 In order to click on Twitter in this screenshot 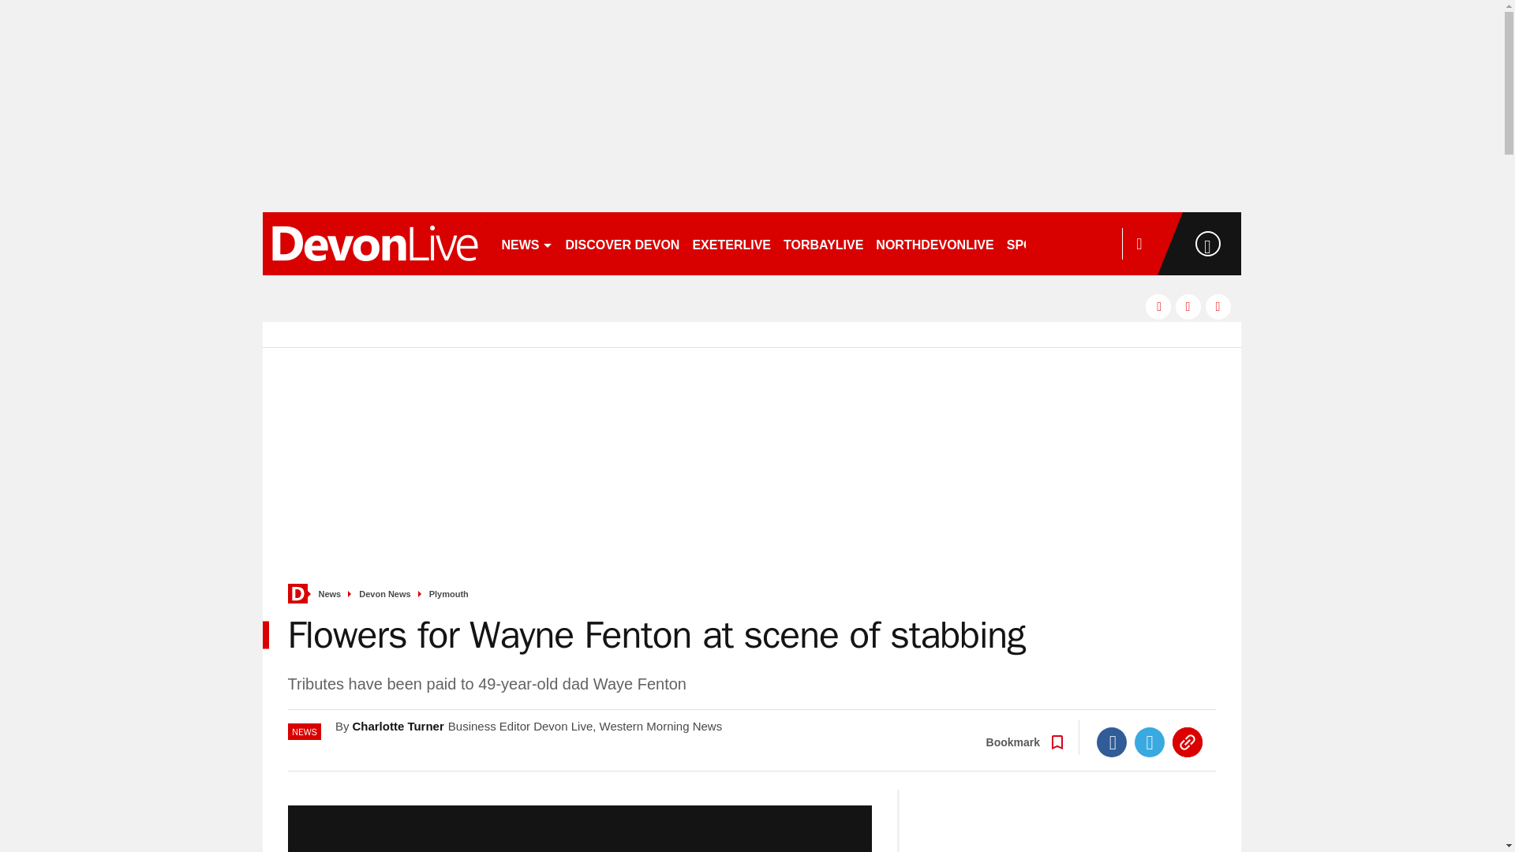, I will do `click(1150, 742)`.